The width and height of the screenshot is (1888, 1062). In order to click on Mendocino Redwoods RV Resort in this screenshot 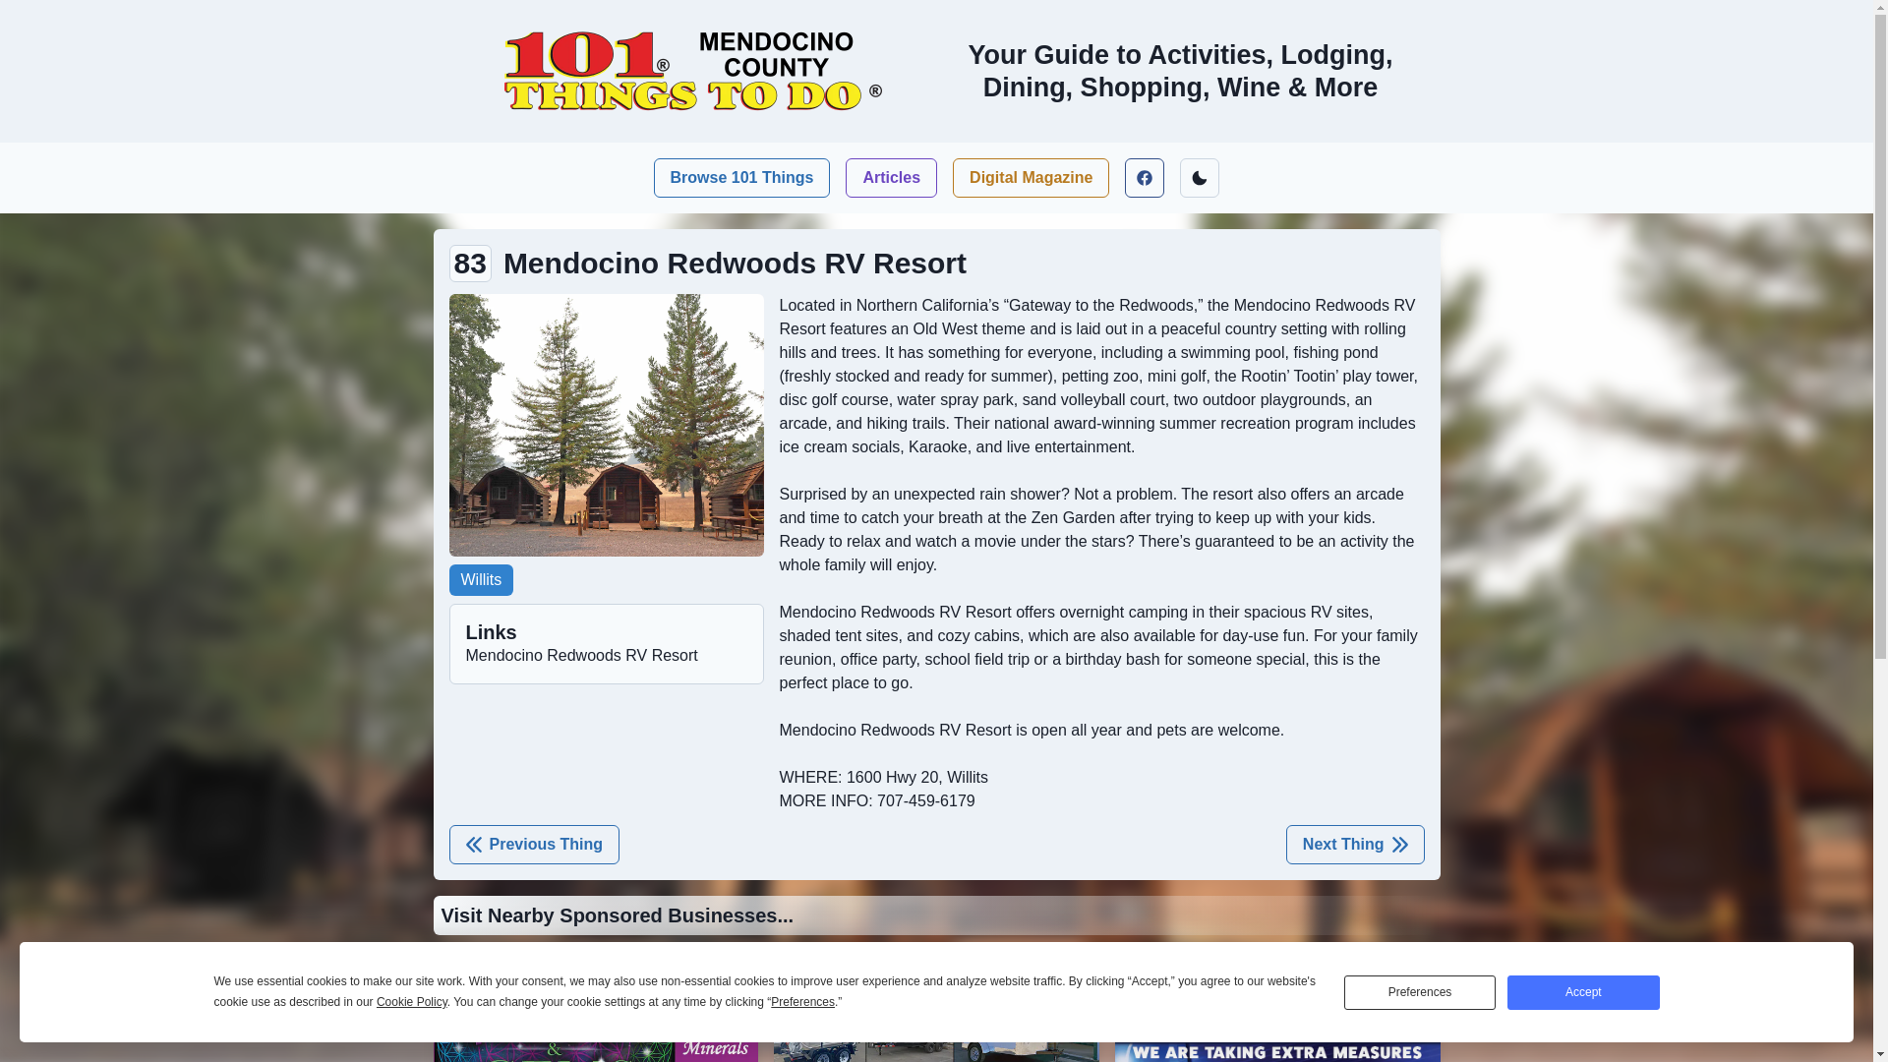, I will do `click(582, 656)`.